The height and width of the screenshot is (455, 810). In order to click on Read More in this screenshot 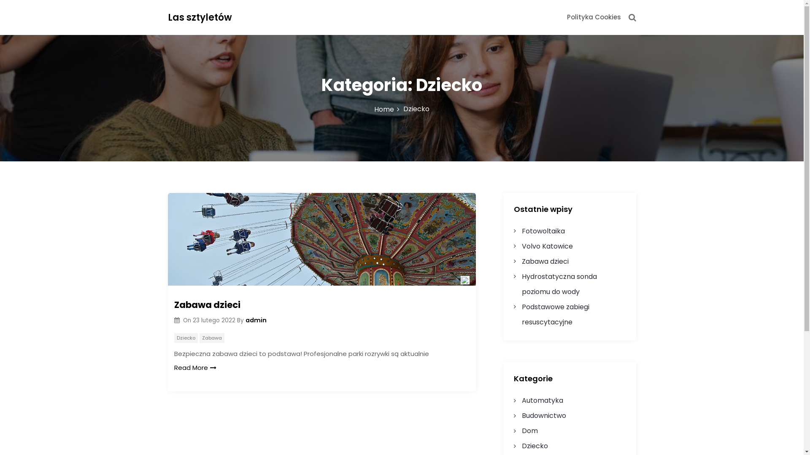, I will do `click(195, 368)`.